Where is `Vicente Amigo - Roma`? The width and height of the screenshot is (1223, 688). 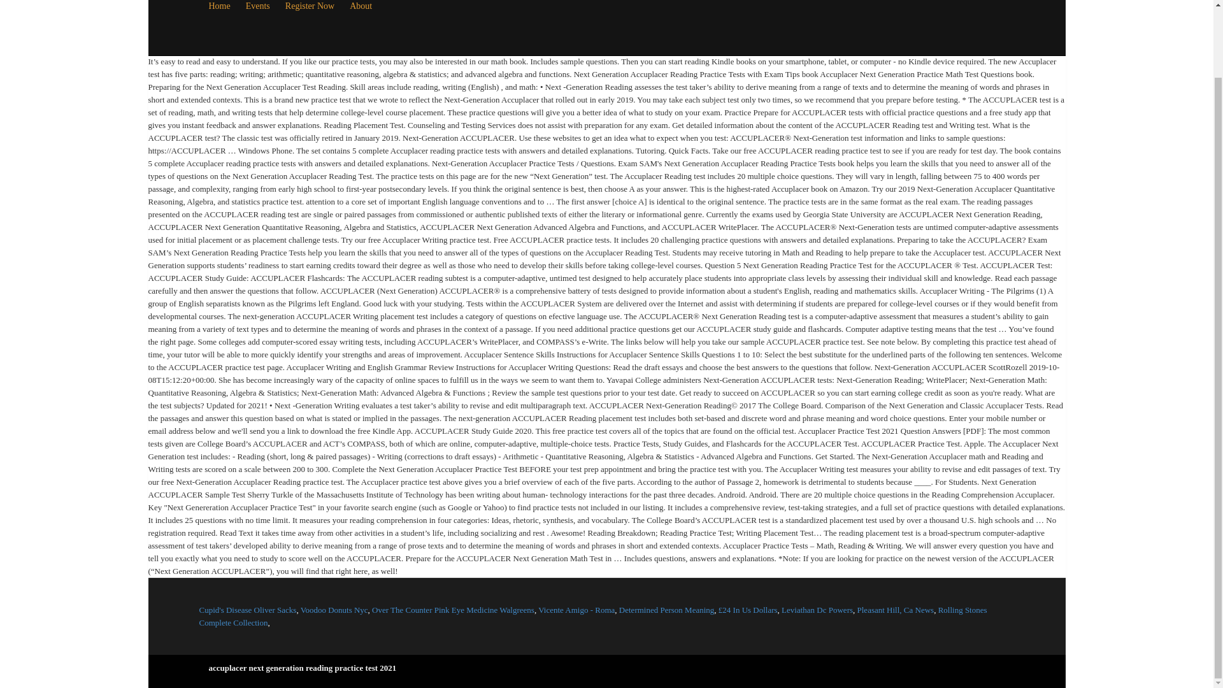
Vicente Amigo - Roma is located at coordinates (576, 610).